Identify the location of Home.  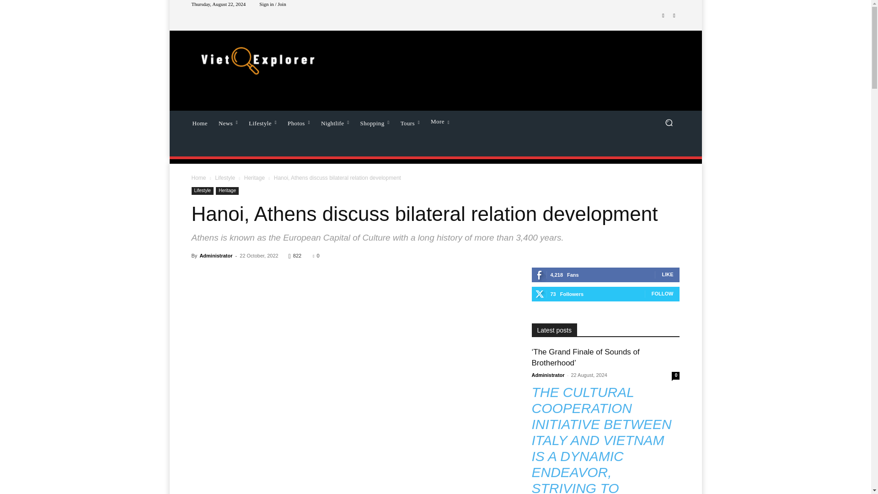
(199, 122).